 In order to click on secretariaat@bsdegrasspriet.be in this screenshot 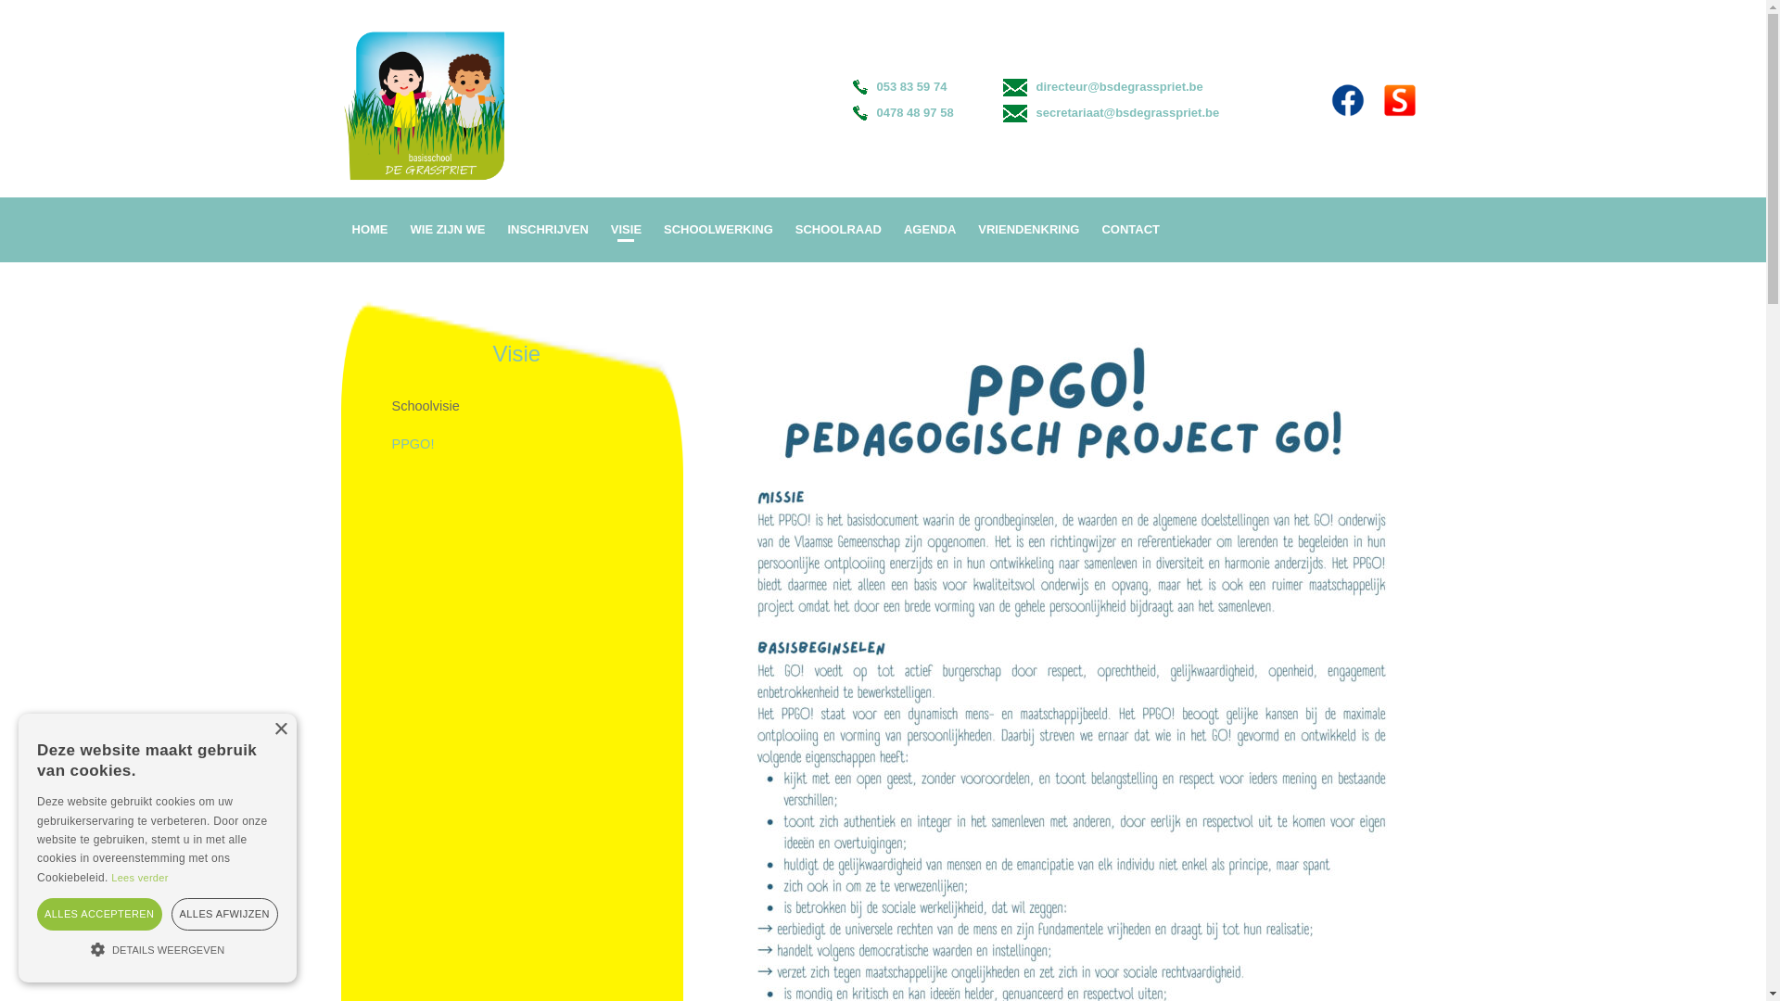, I will do `click(1112, 113)`.